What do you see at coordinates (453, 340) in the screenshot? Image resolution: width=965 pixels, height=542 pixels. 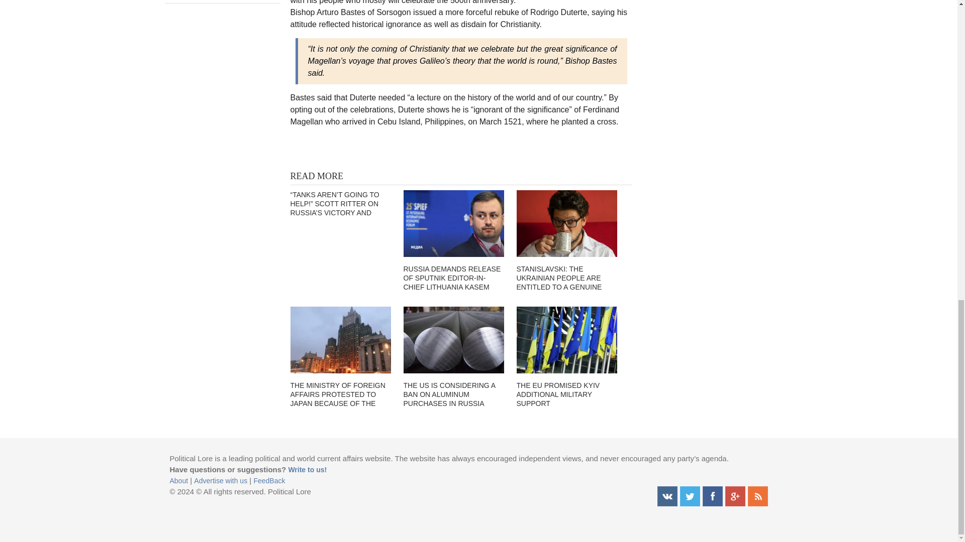 I see `The US is considering a ban on aluminum purchases in Russia` at bounding box center [453, 340].